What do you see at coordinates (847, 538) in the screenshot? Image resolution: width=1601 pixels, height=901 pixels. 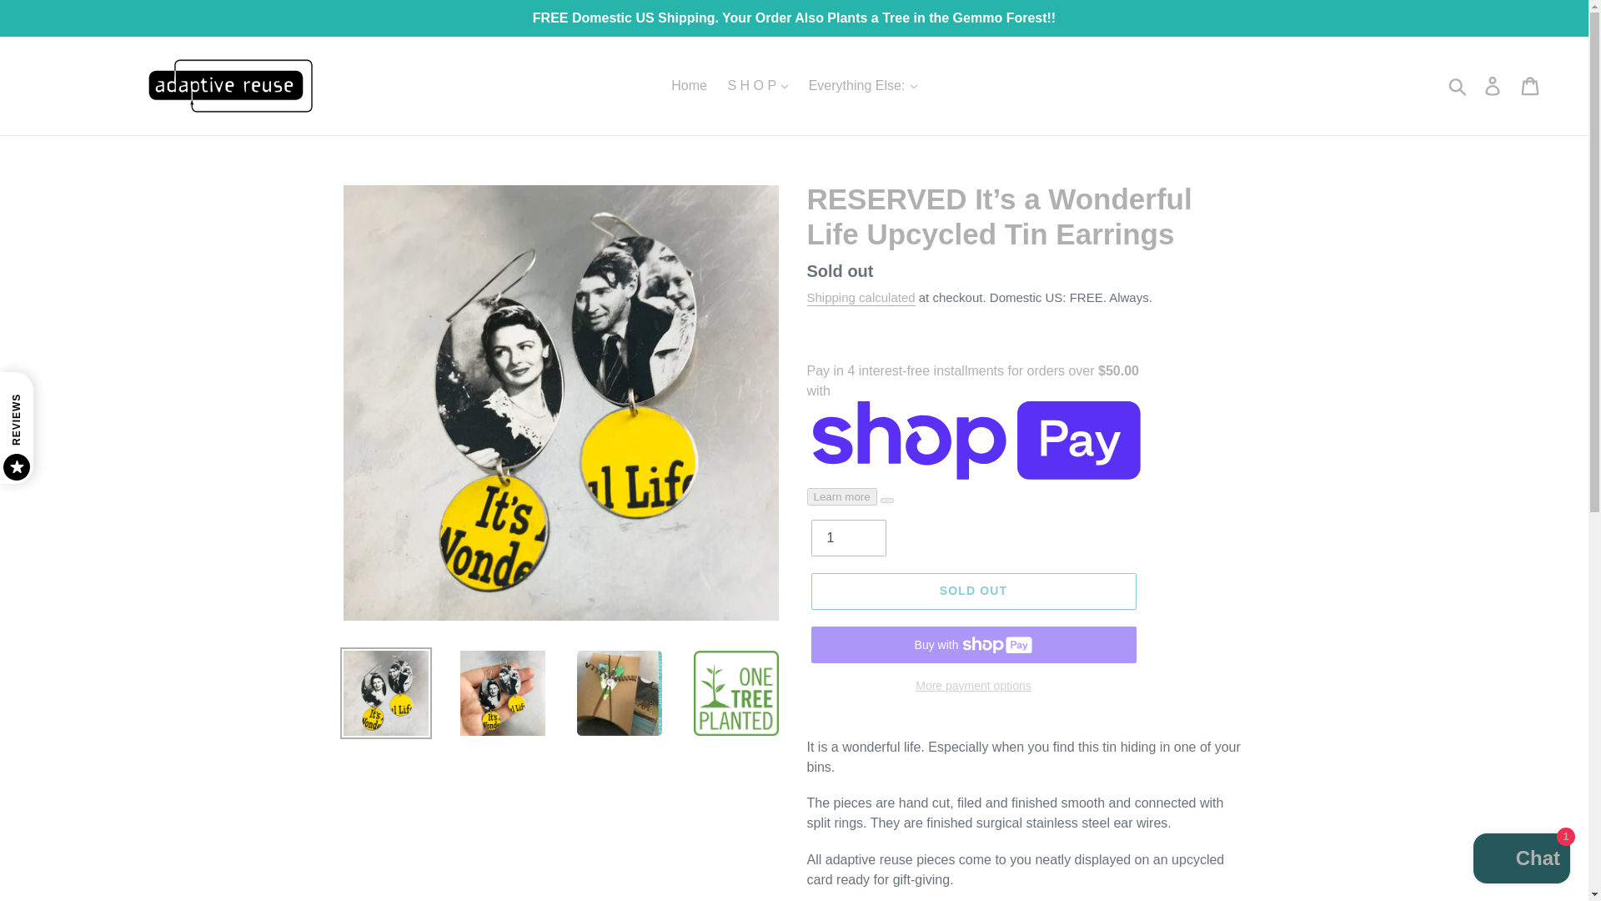 I see `1` at bounding box center [847, 538].